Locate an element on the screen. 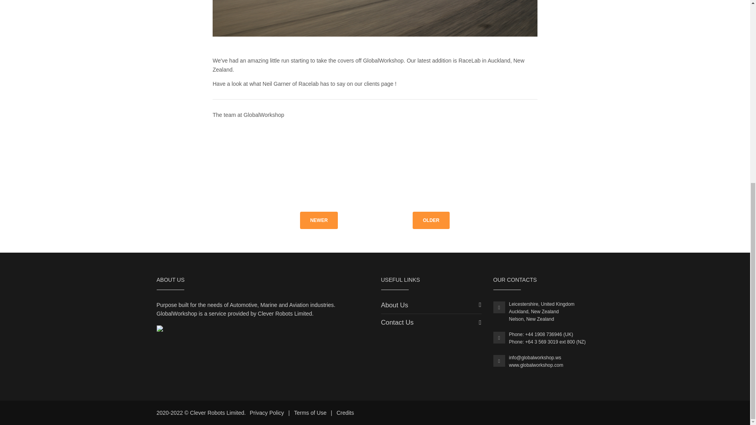  About Us is located at coordinates (395, 305).